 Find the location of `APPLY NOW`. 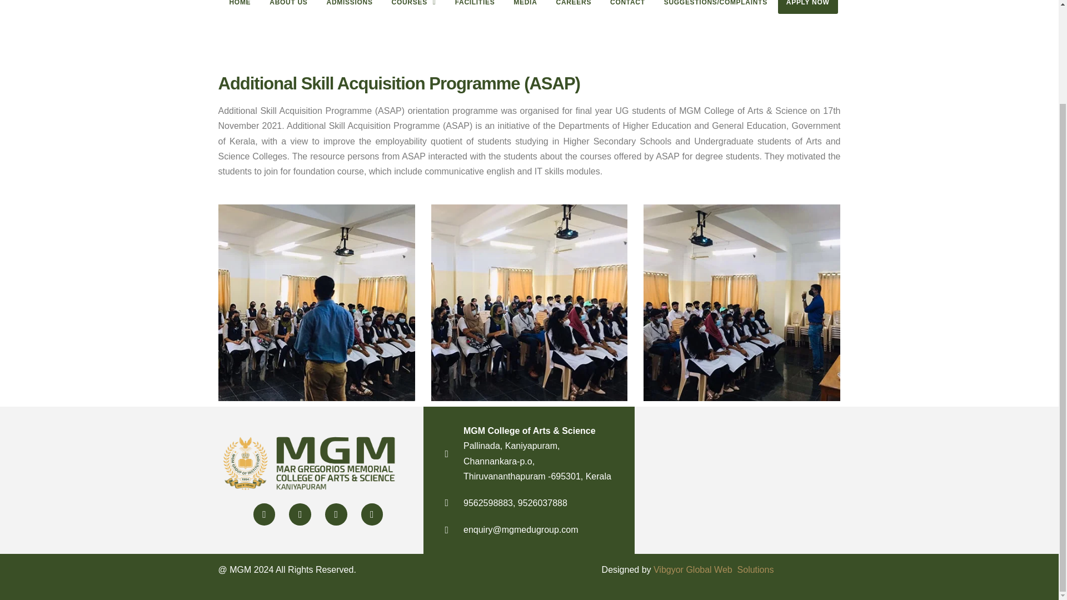

APPLY NOW is located at coordinates (807, 7).